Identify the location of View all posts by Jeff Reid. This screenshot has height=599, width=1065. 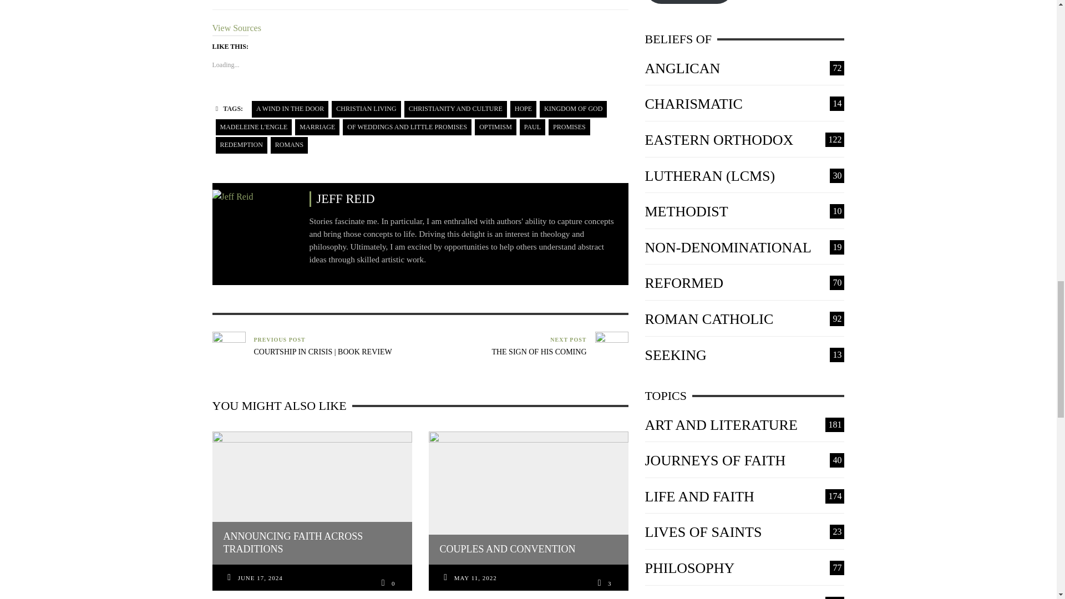
(232, 196).